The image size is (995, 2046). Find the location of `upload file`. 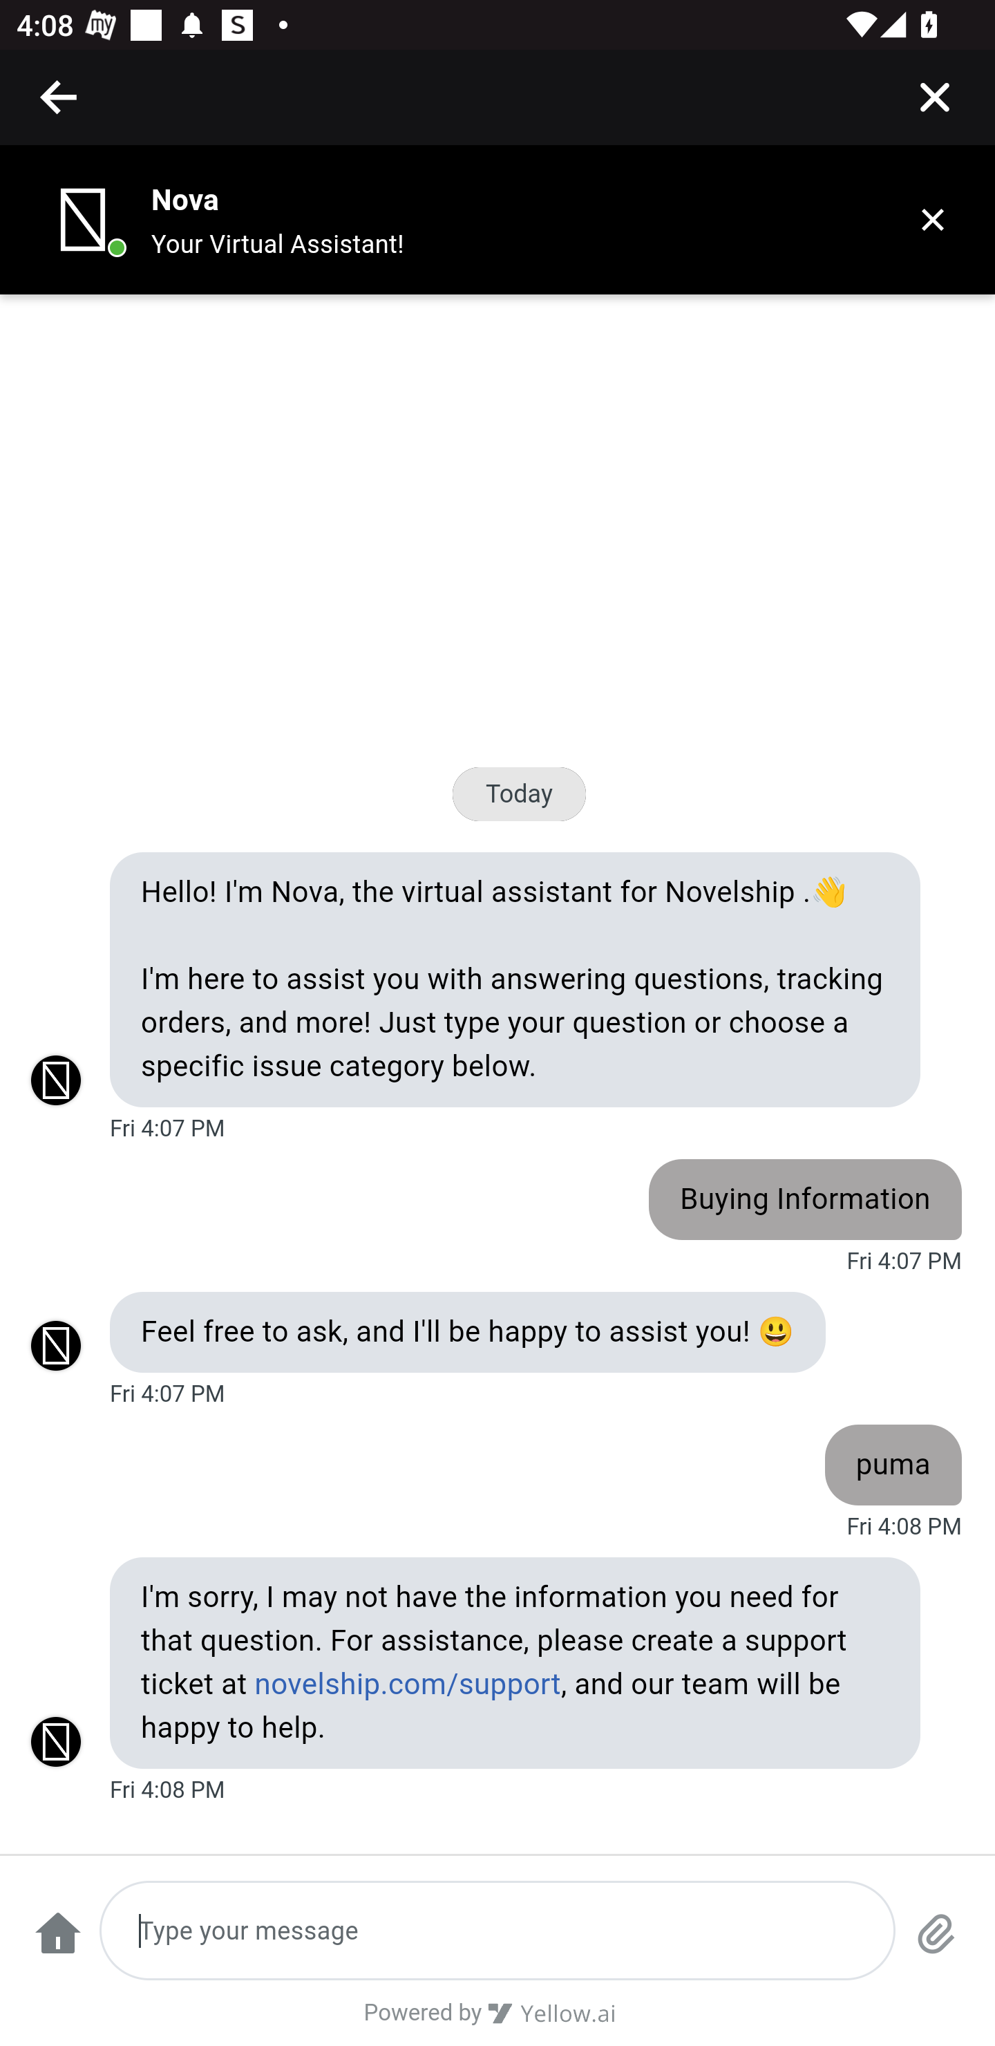

upload file is located at coordinates (937, 1944).